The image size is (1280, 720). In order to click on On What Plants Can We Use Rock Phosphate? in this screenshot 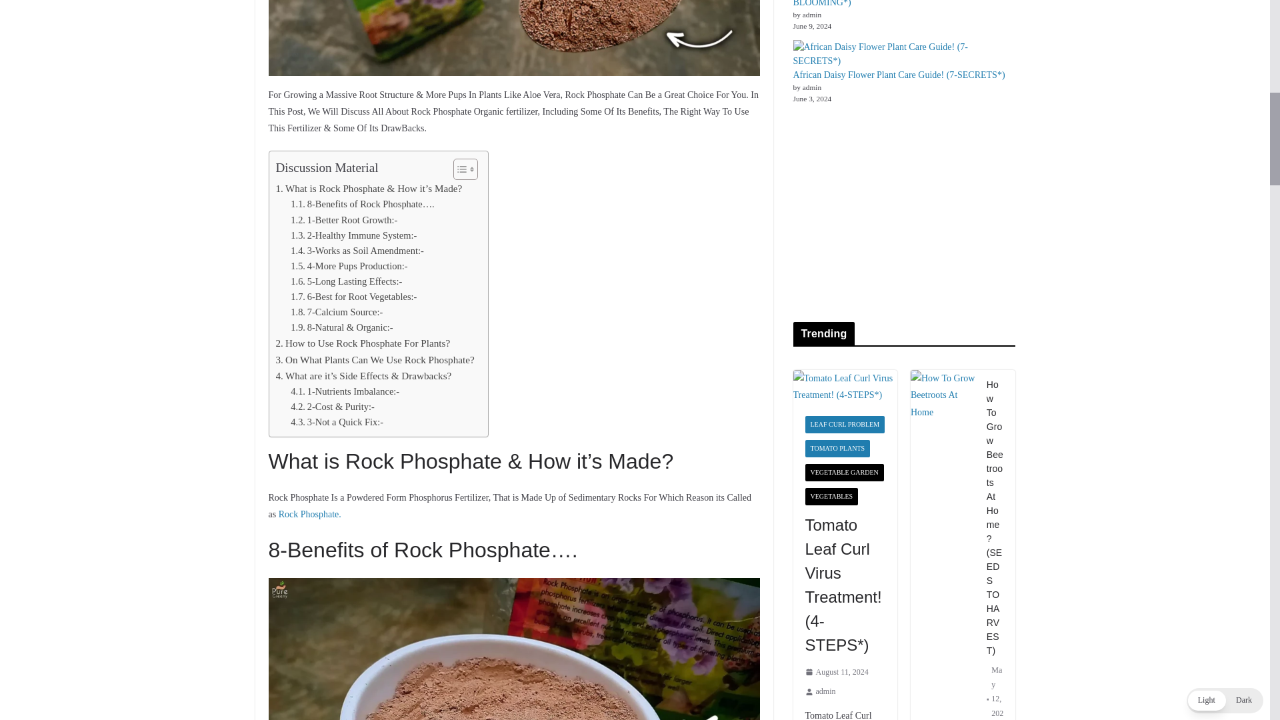, I will do `click(375, 360)`.